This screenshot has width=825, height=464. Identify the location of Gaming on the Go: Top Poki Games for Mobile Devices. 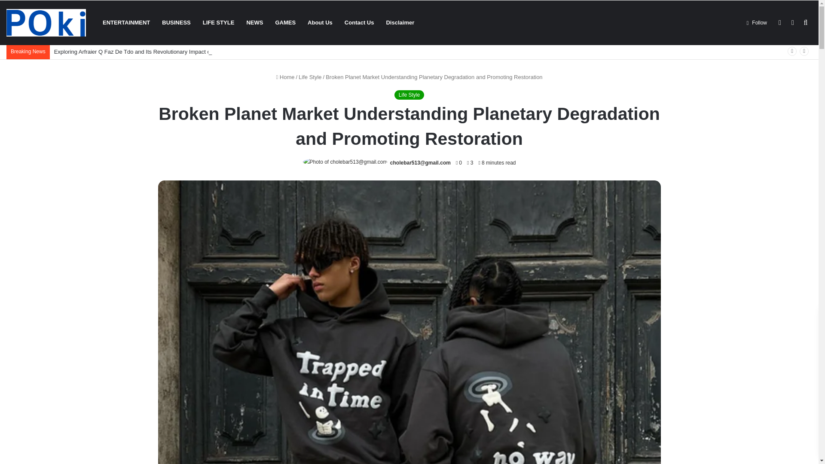
(46, 22).